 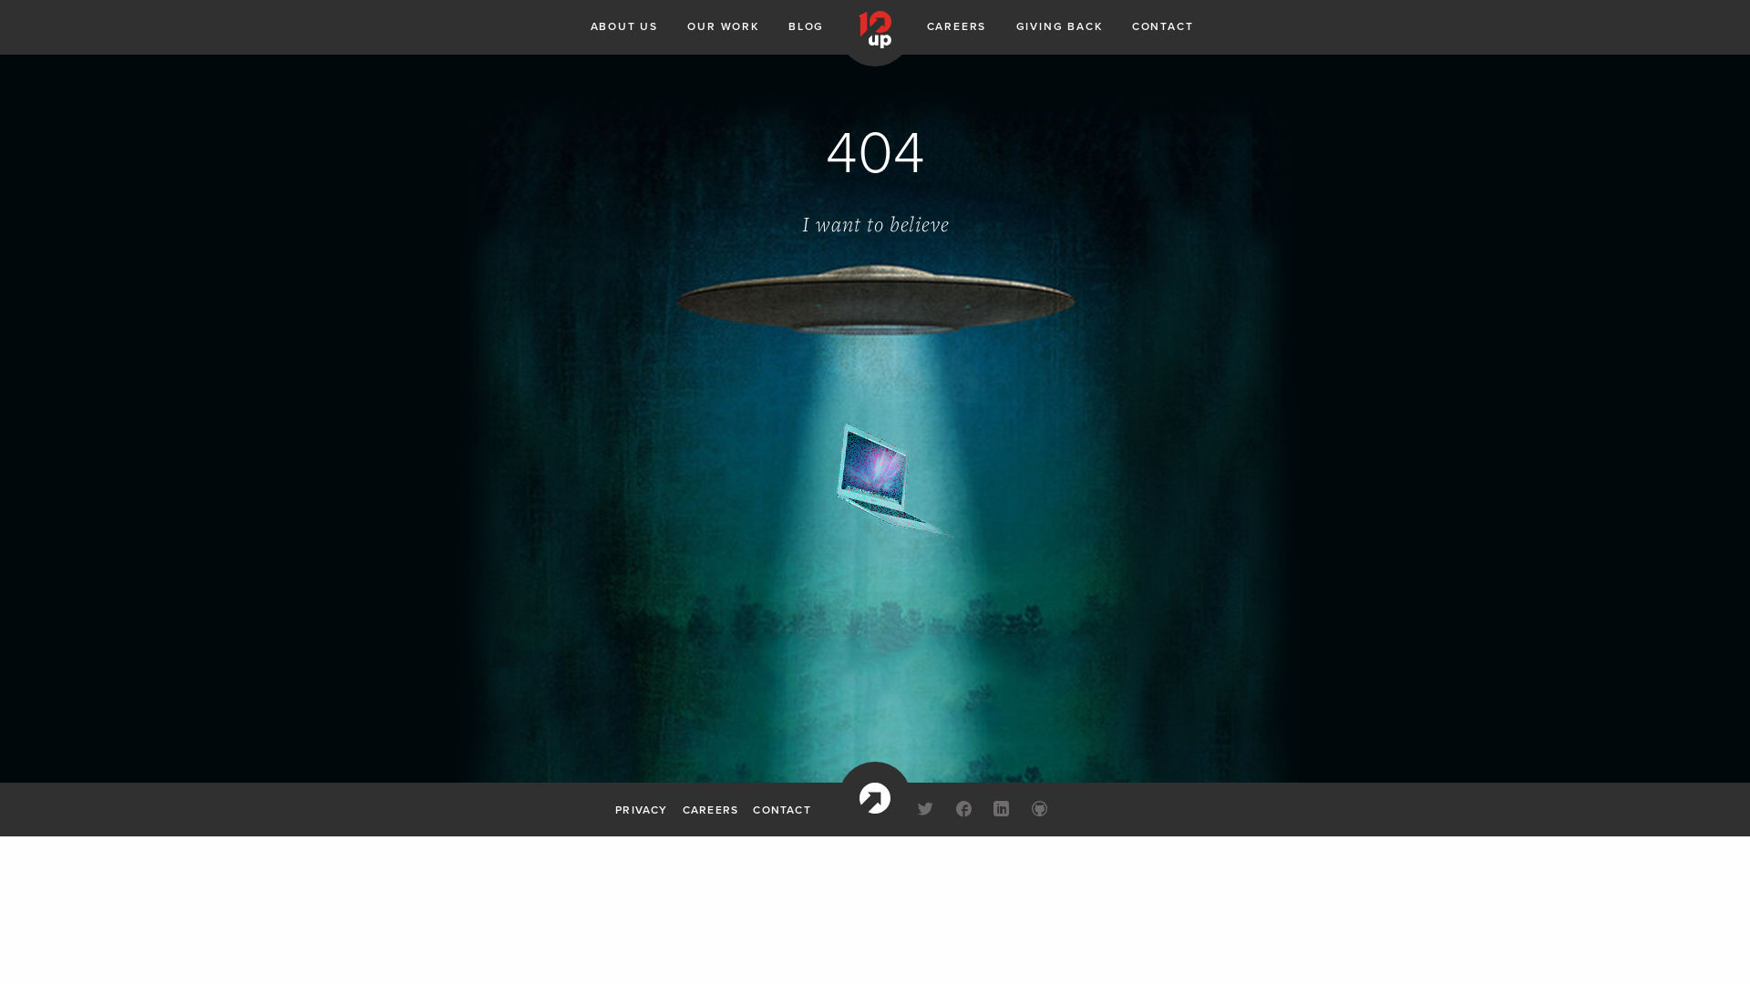 I want to click on BLOG, so click(x=806, y=27).